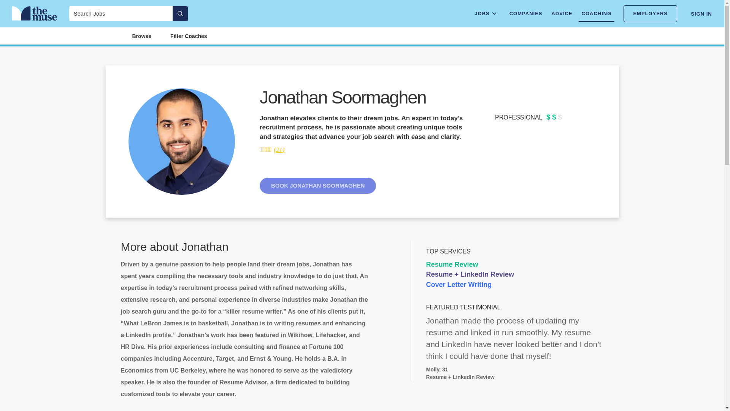  I want to click on COACHING, so click(597, 14).